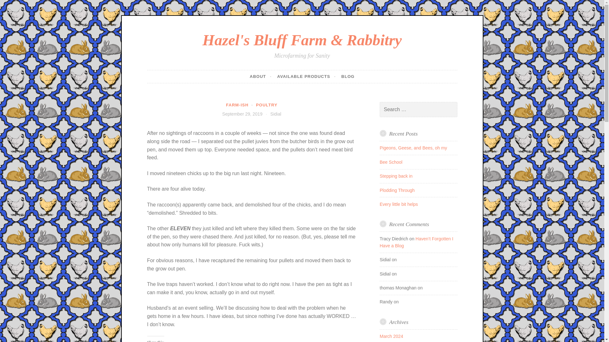 This screenshot has height=342, width=609. Describe the element at coordinates (275, 114) in the screenshot. I see `Sidial` at that location.